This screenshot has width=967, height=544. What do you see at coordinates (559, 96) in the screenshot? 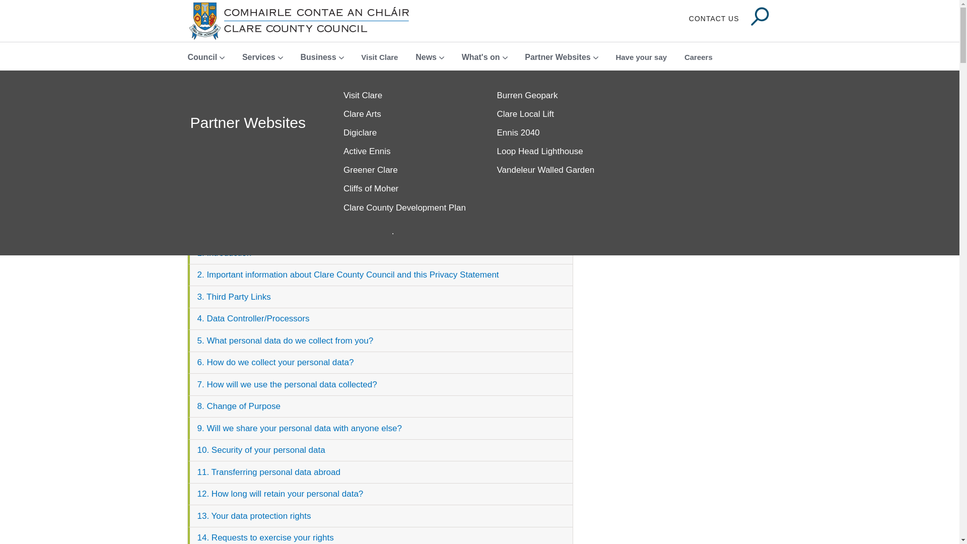
I see `Meetings` at bounding box center [559, 96].